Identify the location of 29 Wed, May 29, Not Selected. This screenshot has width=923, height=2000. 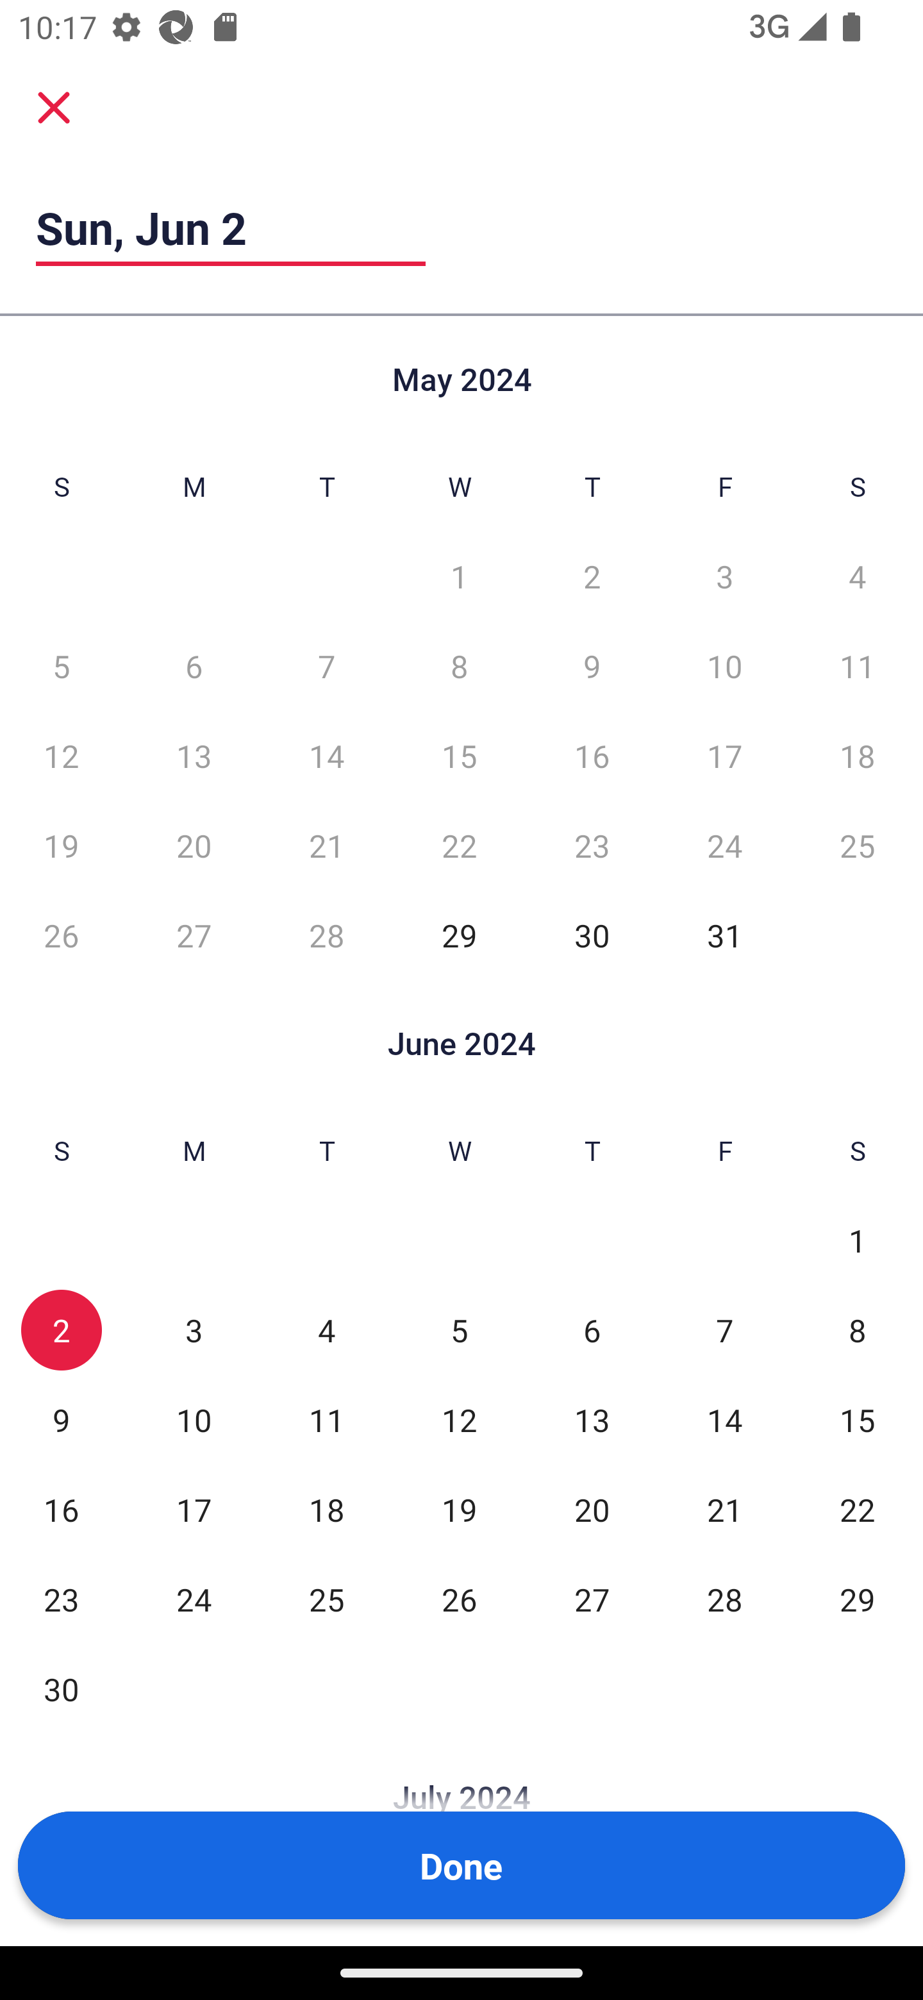
(459, 935).